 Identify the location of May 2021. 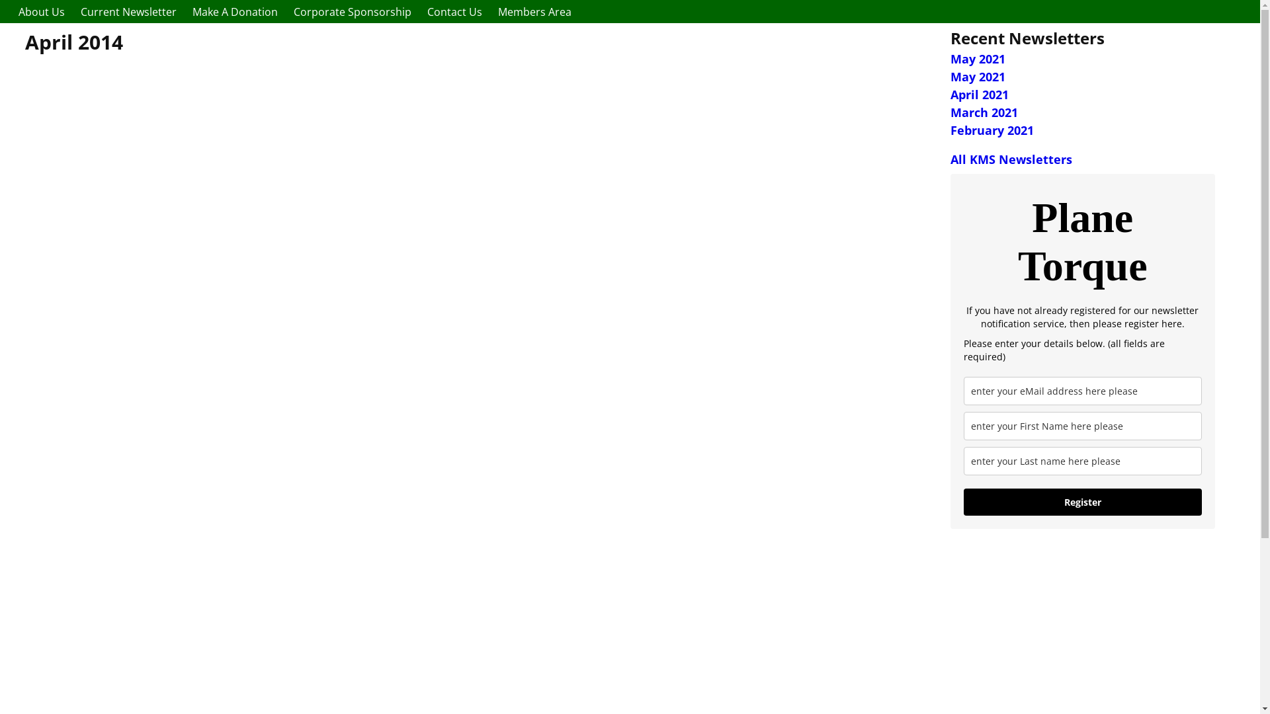
(978, 59).